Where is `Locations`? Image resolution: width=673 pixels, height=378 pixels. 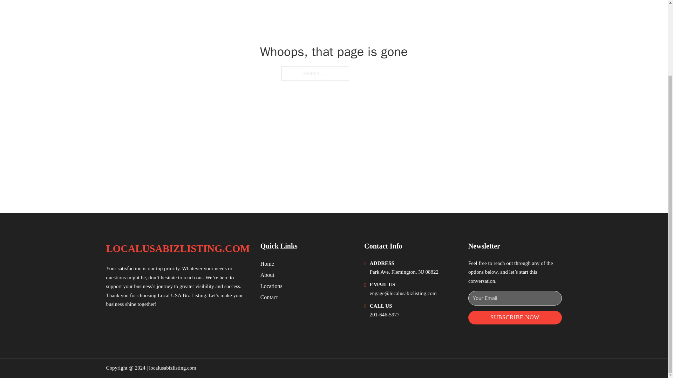
Locations is located at coordinates (271, 286).